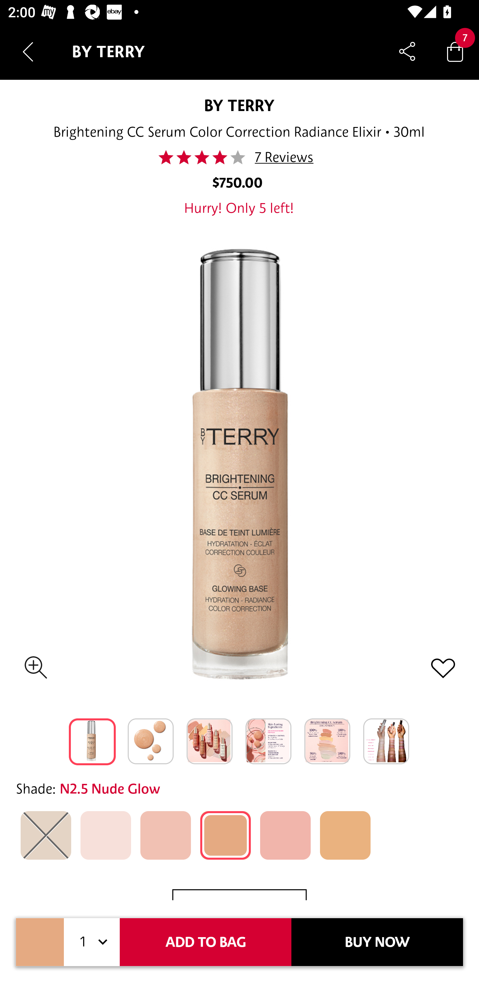 The width and height of the screenshot is (479, 984). I want to click on Share, so click(407, 51).